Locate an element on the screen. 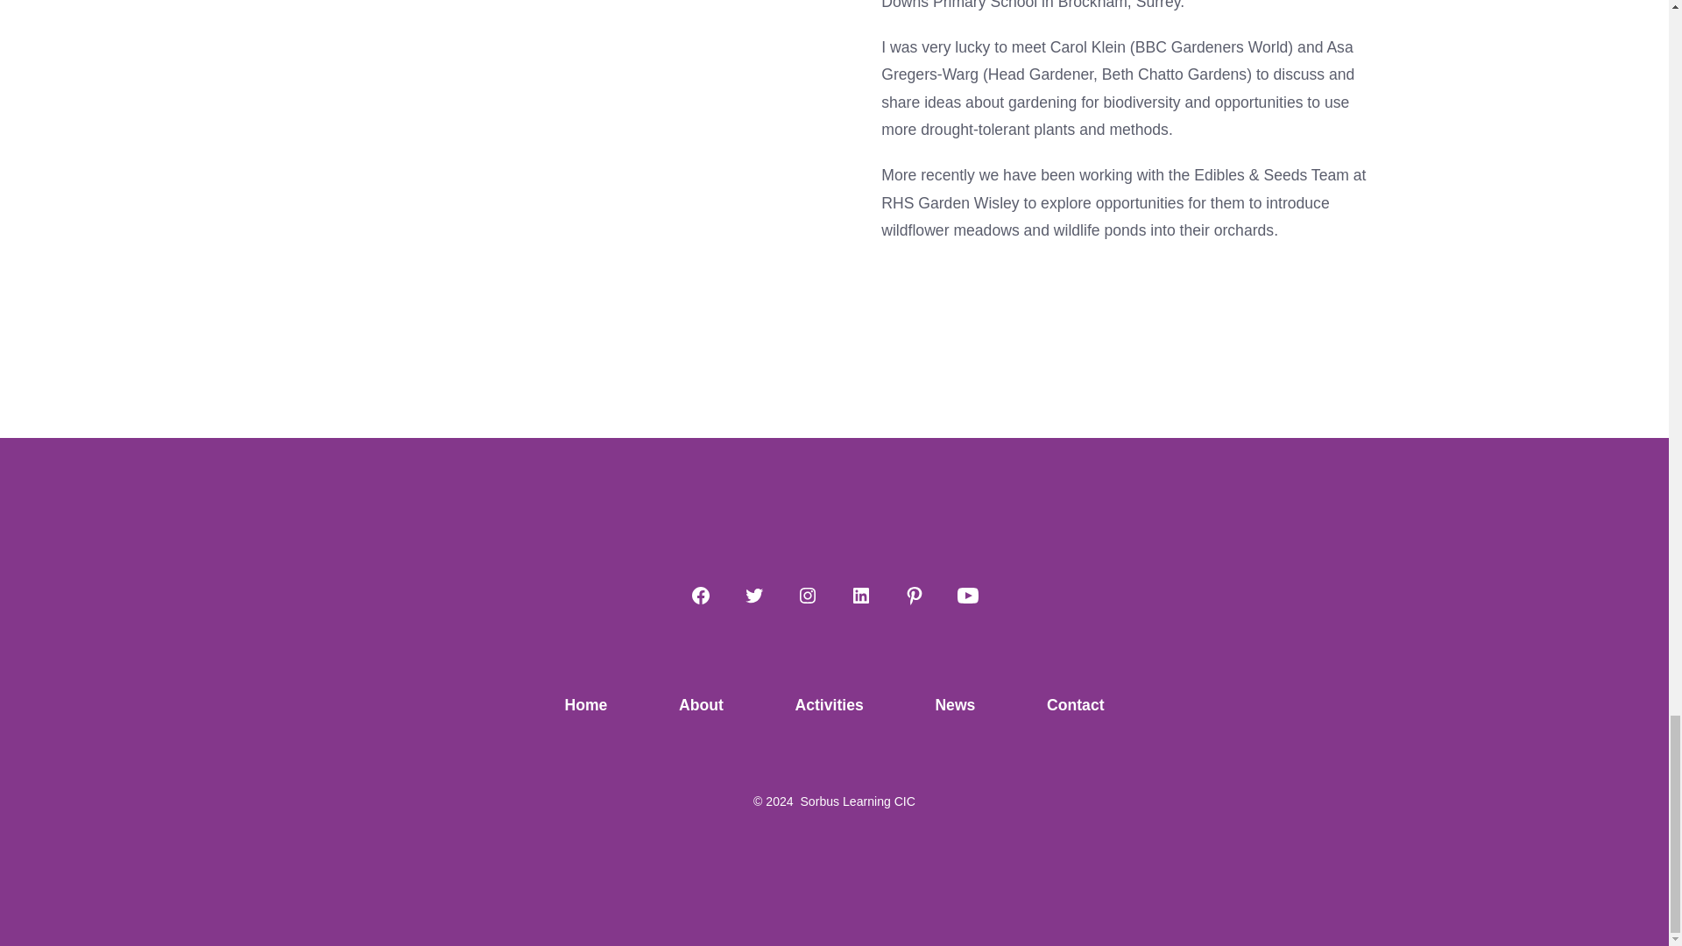  Open Facebook in a new tab is located at coordinates (700, 596).